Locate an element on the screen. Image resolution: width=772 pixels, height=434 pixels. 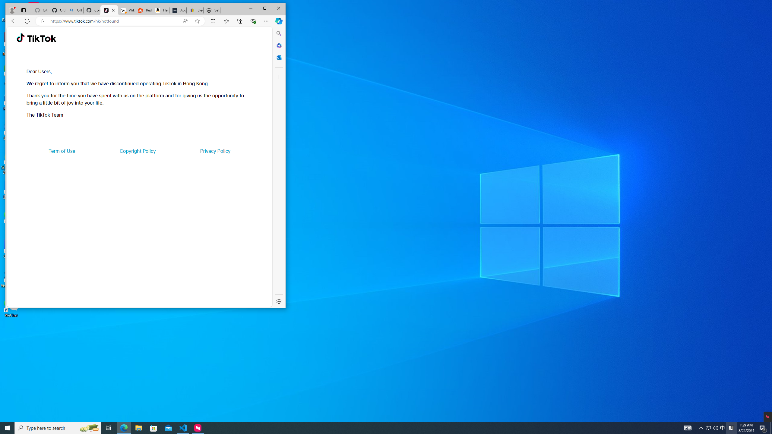
Task View is located at coordinates (109, 428).